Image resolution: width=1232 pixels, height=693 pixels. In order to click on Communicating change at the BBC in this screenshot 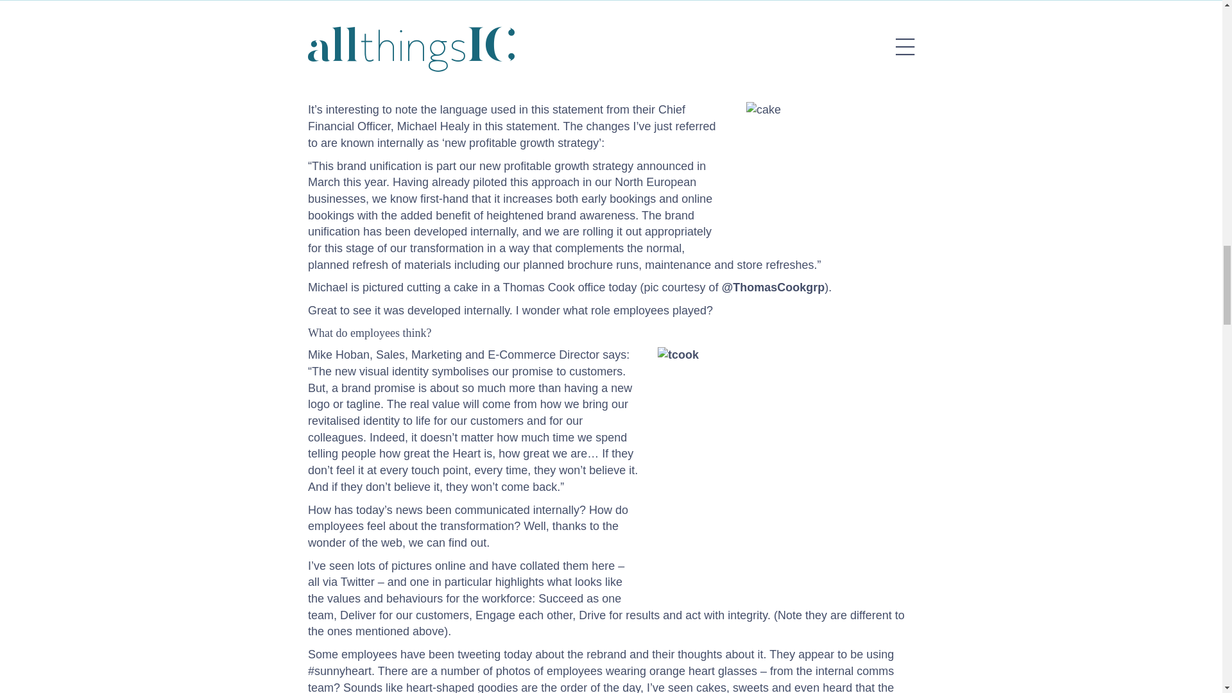, I will do `click(397, 87)`.